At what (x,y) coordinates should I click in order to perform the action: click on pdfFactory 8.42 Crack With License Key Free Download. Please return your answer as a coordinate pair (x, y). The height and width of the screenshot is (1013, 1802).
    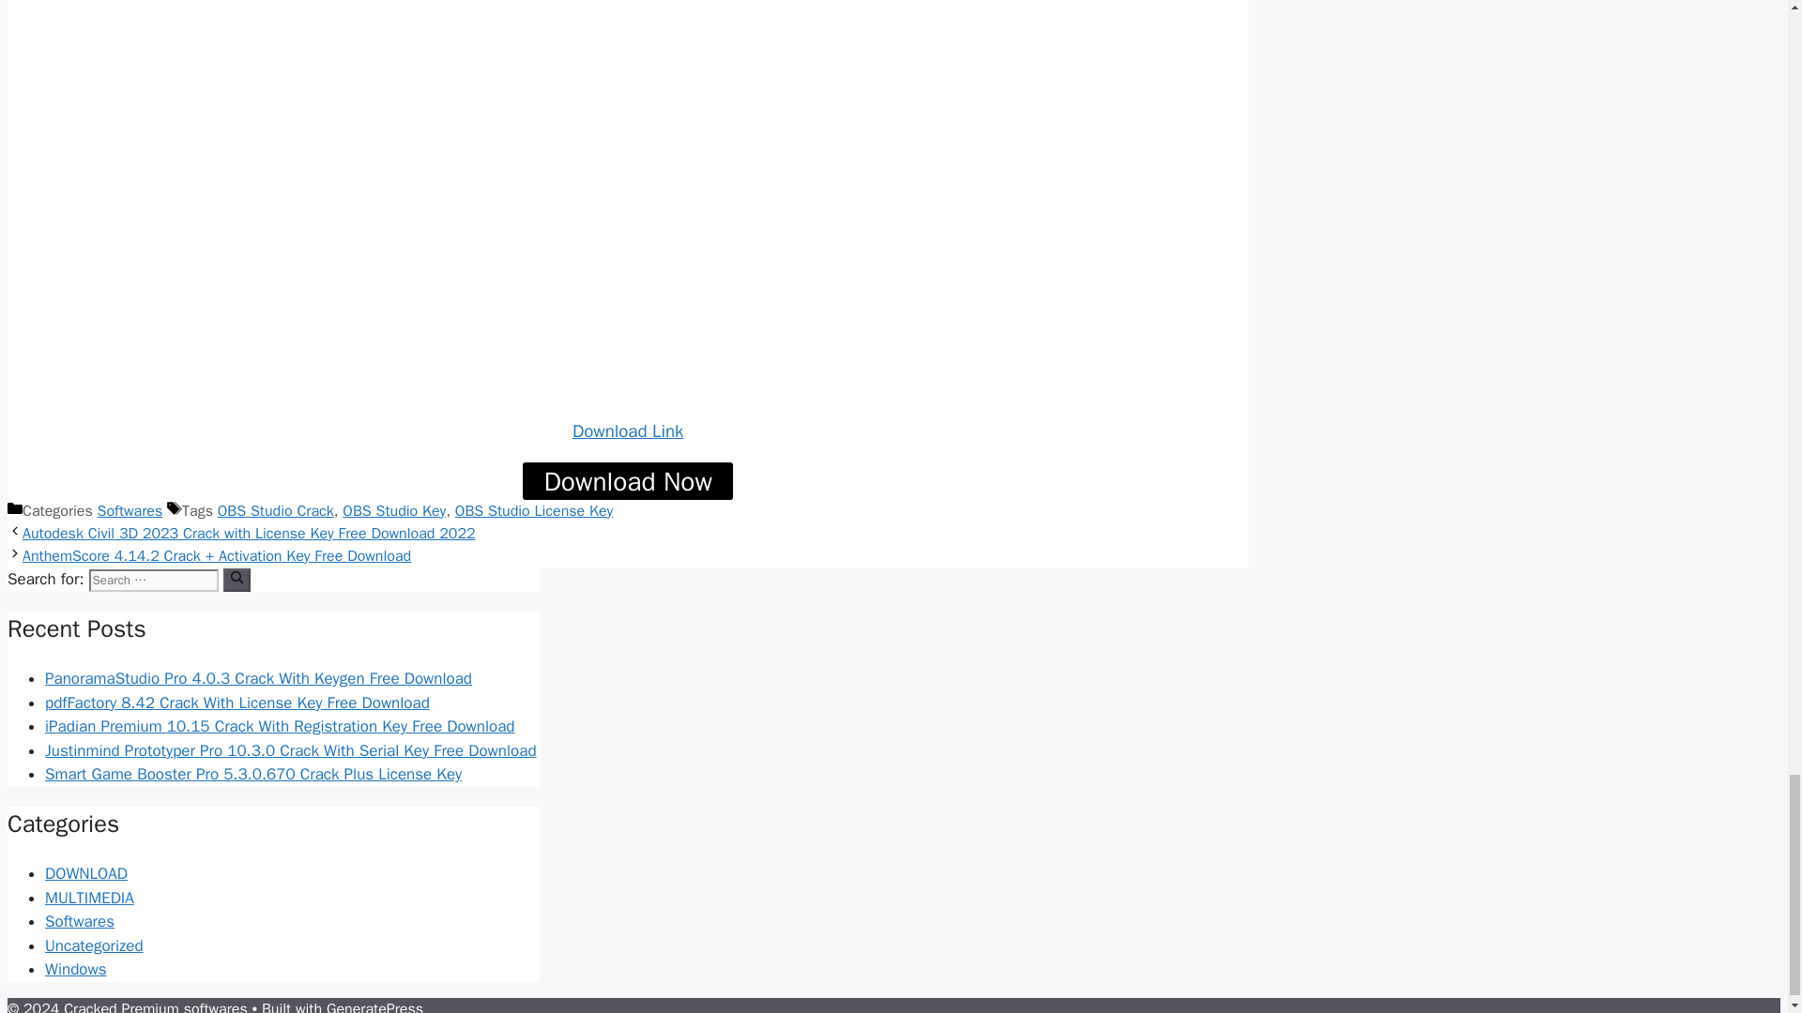
    Looking at the image, I should click on (237, 703).